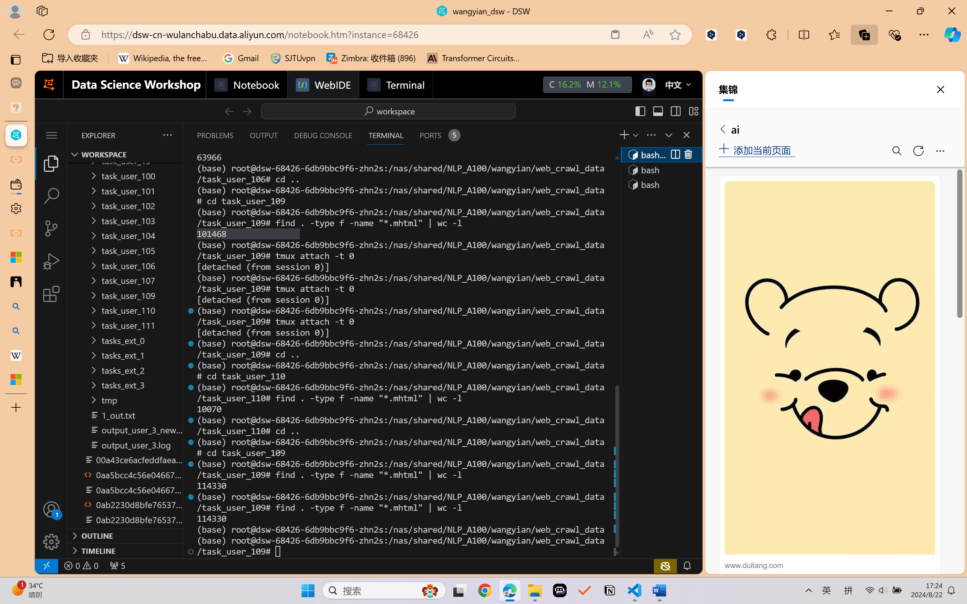 The height and width of the screenshot is (604, 967). What do you see at coordinates (323, 85) in the screenshot?
I see `WebIDE` at bounding box center [323, 85].